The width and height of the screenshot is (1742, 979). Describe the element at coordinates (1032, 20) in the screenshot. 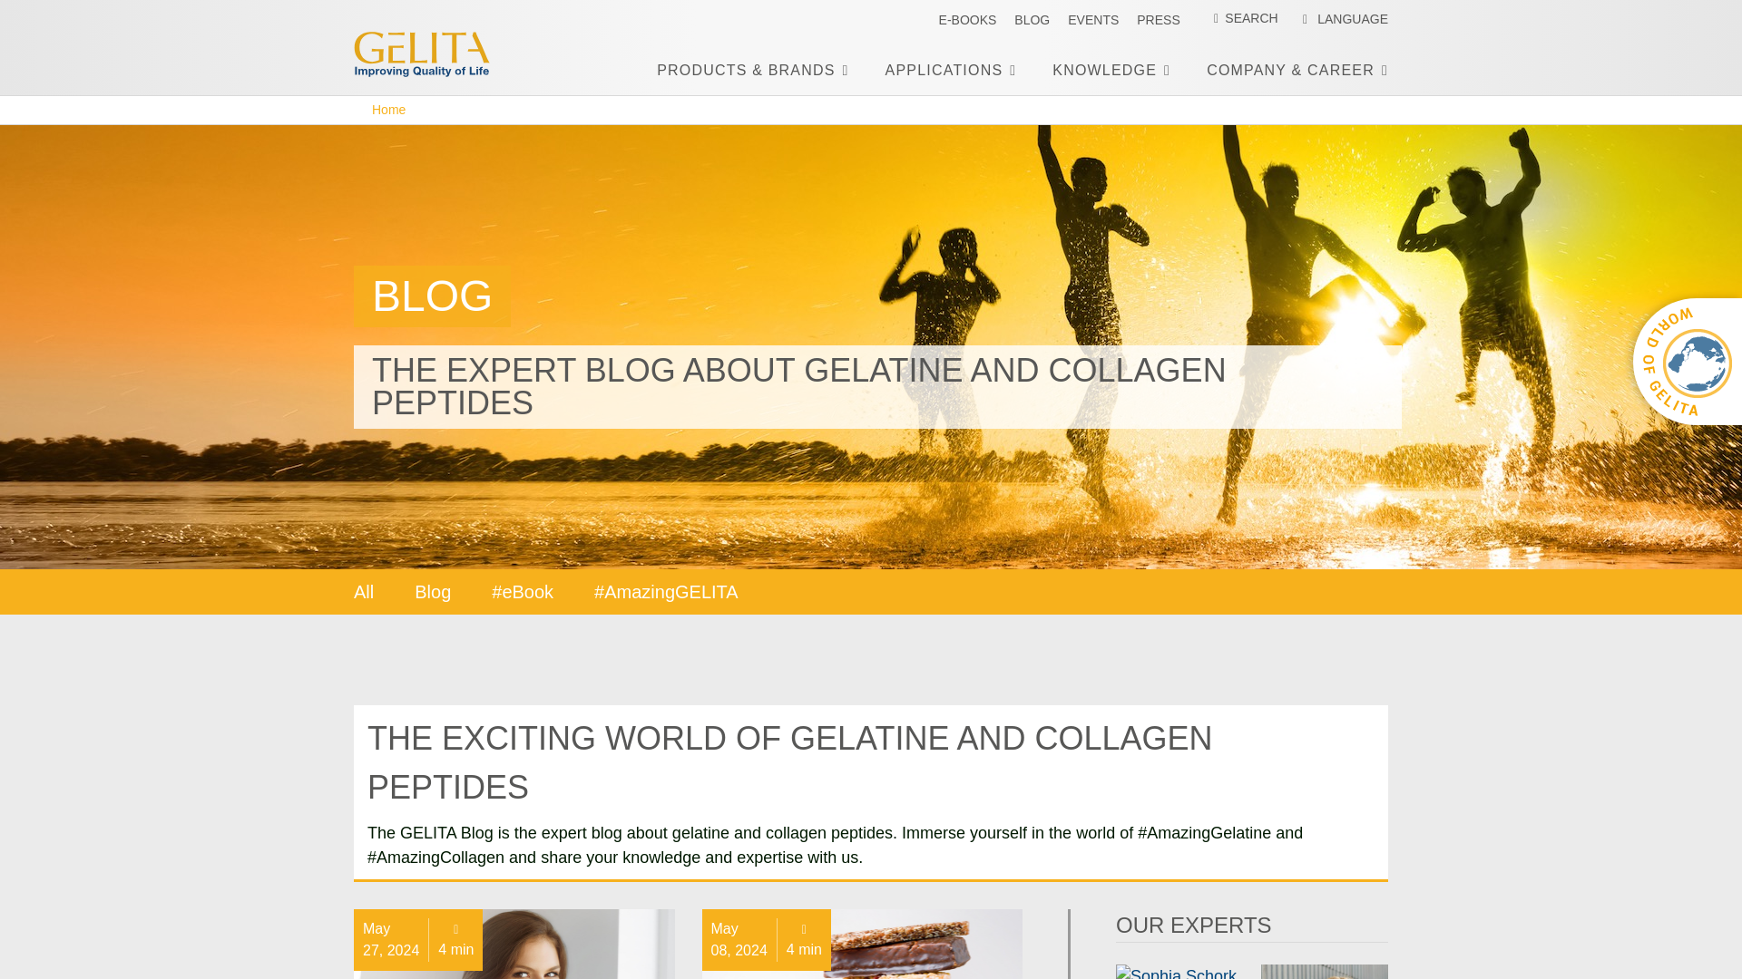

I see `Blog` at that location.